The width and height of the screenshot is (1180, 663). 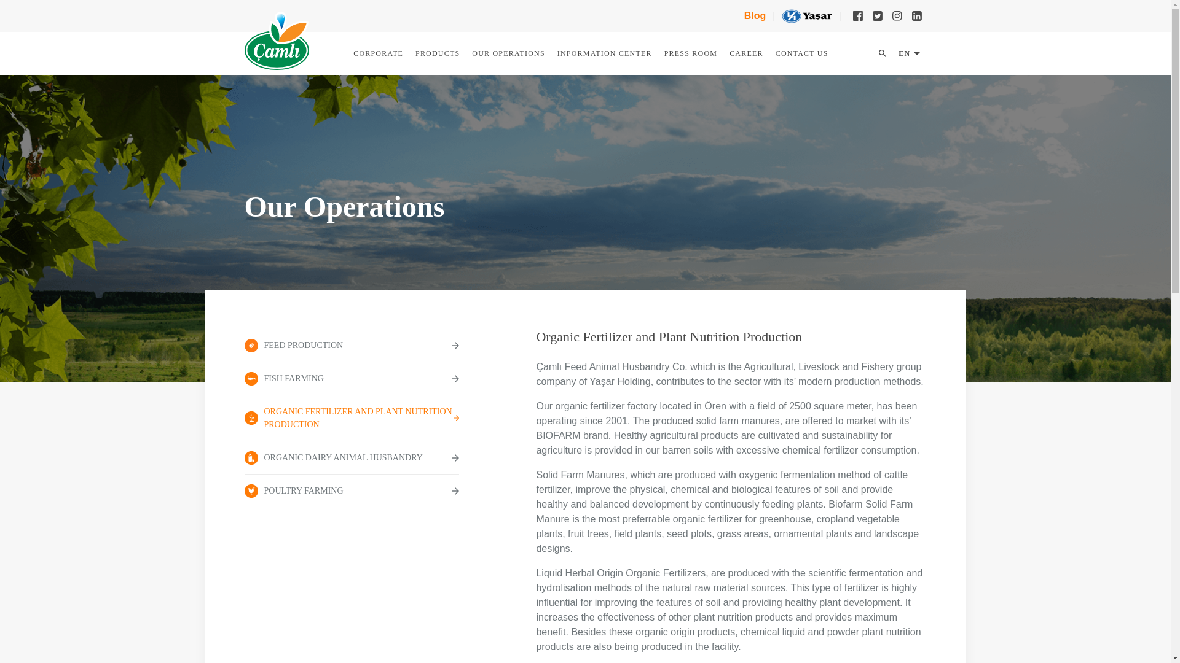 What do you see at coordinates (858, 16) in the screenshot?
I see `Facebook` at bounding box center [858, 16].